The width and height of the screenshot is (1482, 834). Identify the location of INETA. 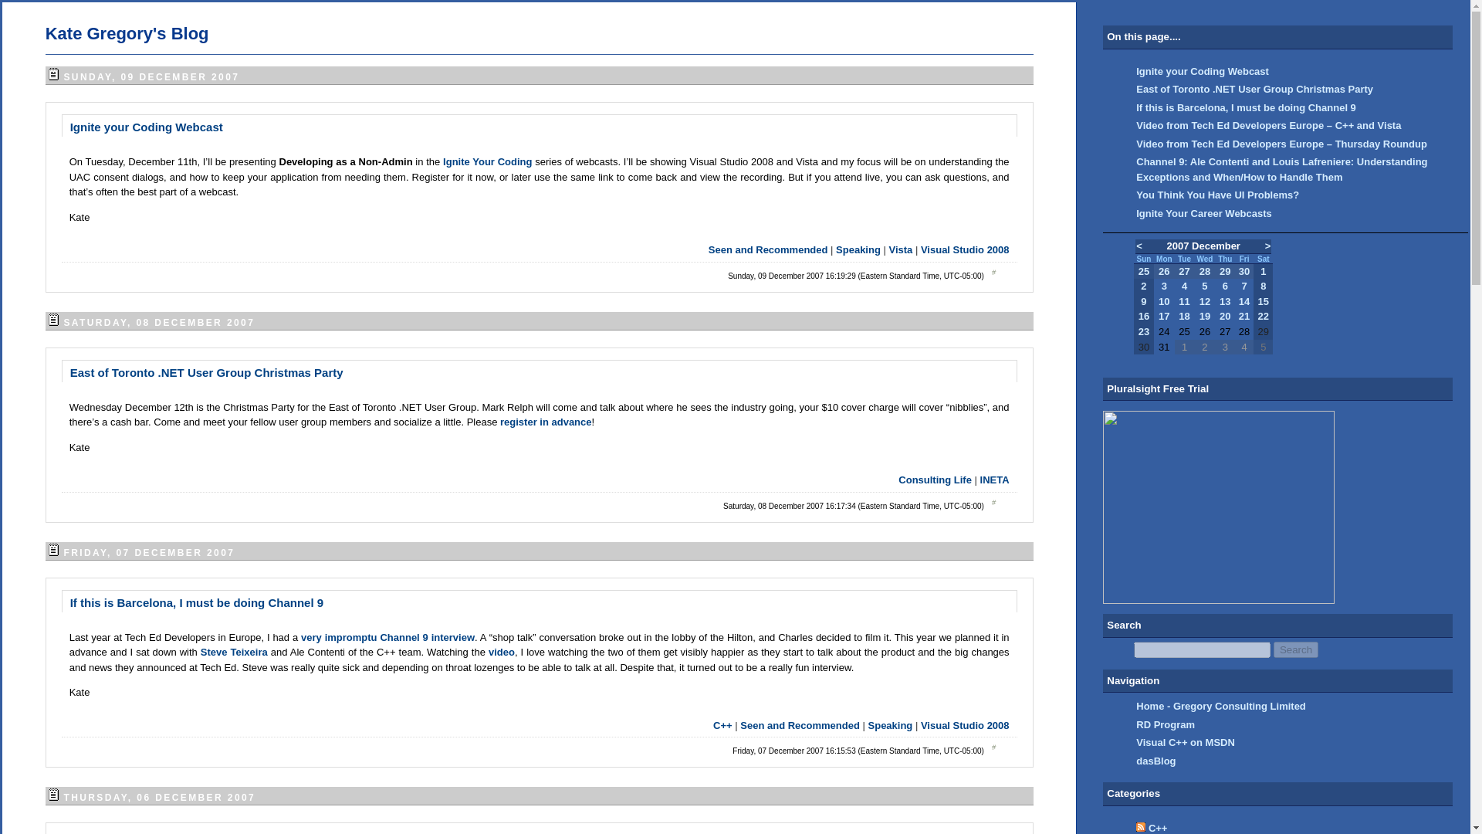
(994, 480).